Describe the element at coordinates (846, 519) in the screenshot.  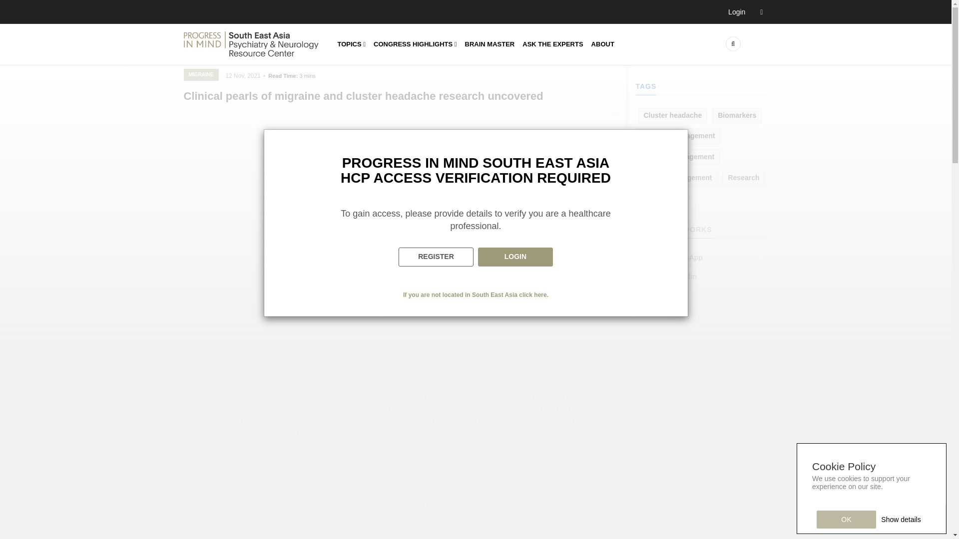
I see `OK` at that location.